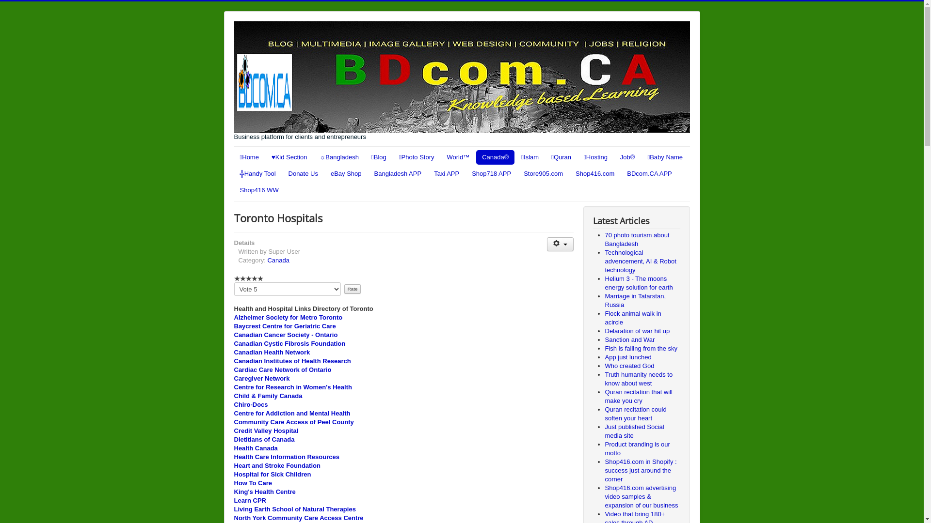  I want to click on Shop718 APP, so click(492, 173).